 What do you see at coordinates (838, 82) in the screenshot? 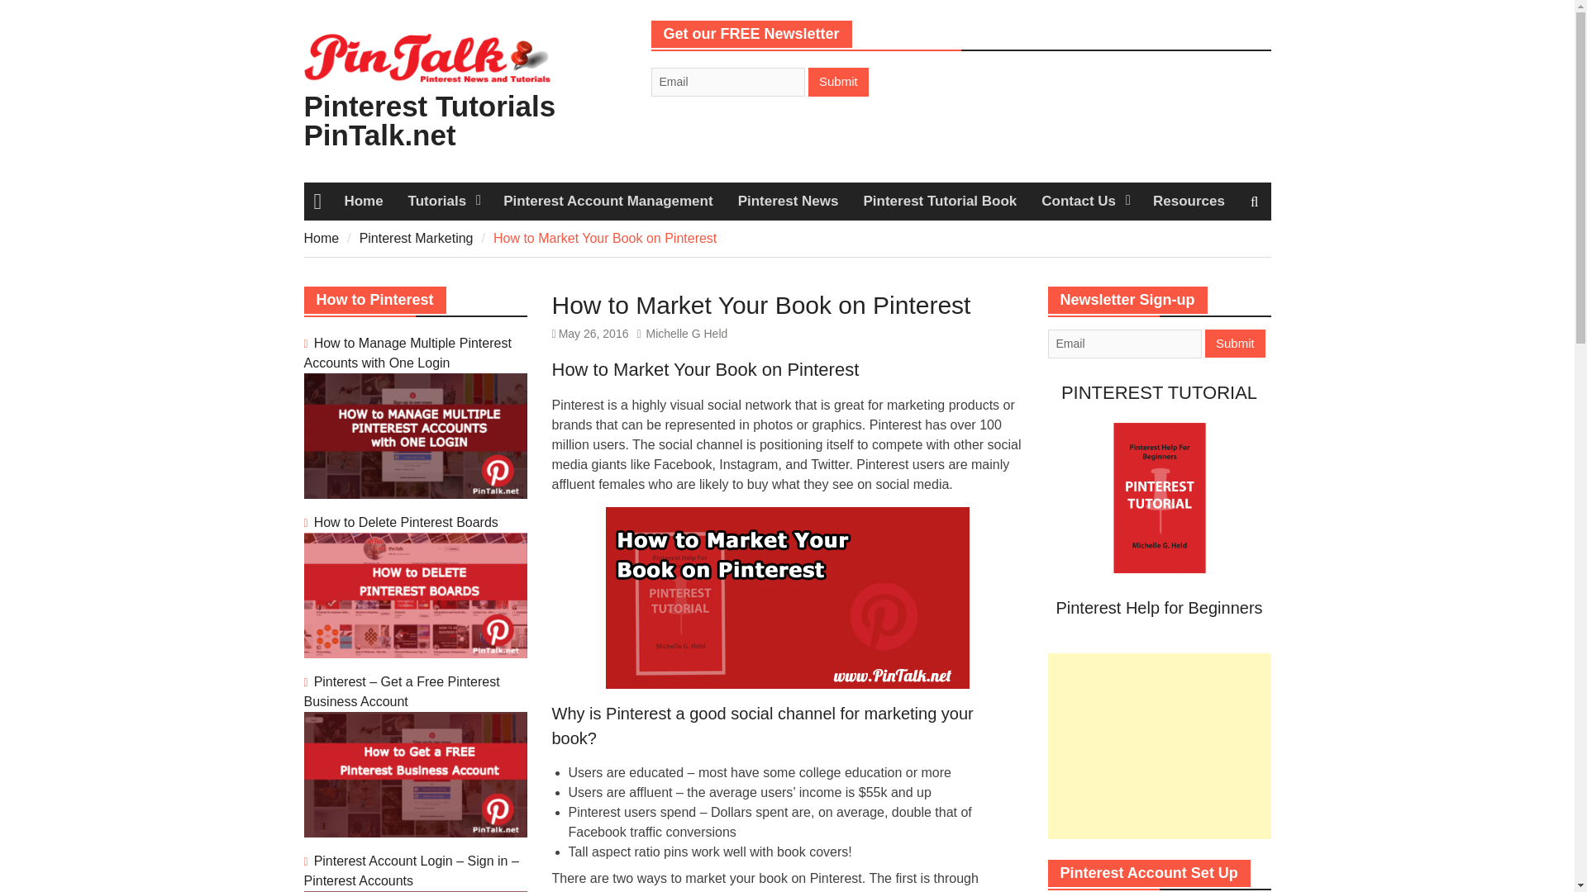
I see `Submit` at bounding box center [838, 82].